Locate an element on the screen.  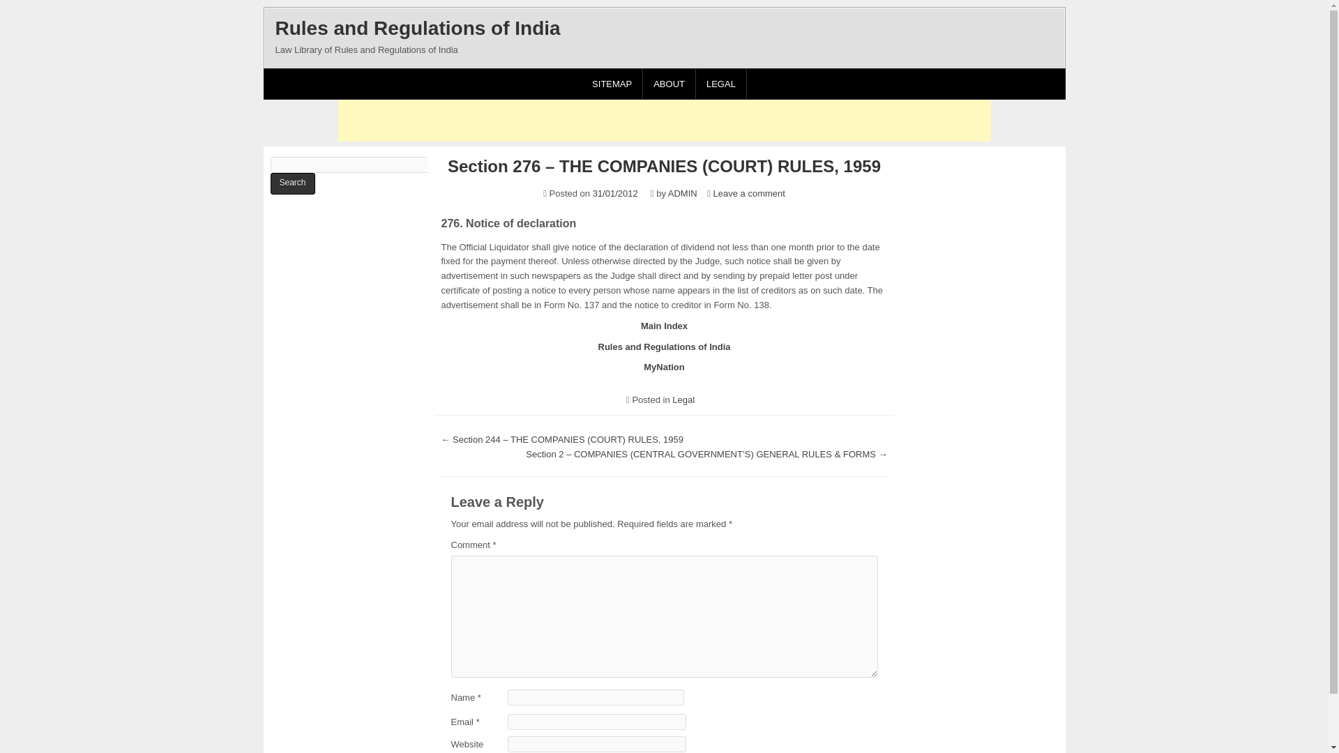
Rules and Regulations of India is located at coordinates (417, 28).